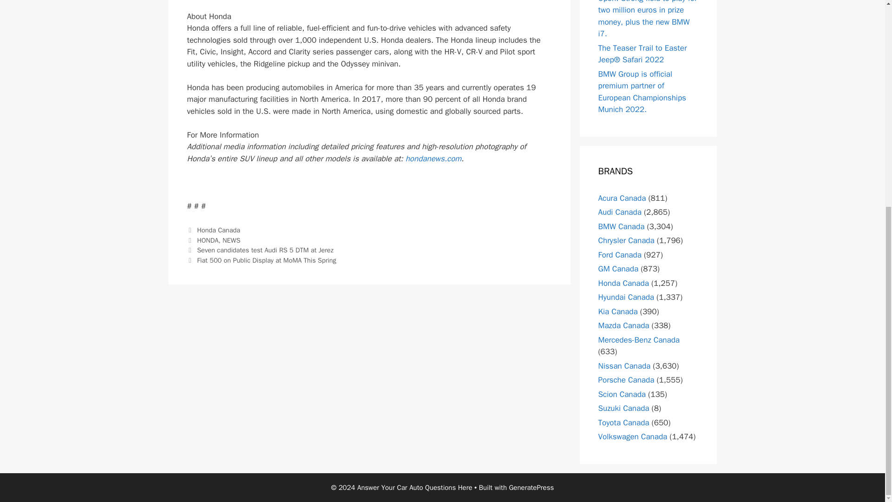 The width and height of the screenshot is (892, 502). Describe the element at coordinates (618, 269) in the screenshot. I see `GM Canada` at that location.